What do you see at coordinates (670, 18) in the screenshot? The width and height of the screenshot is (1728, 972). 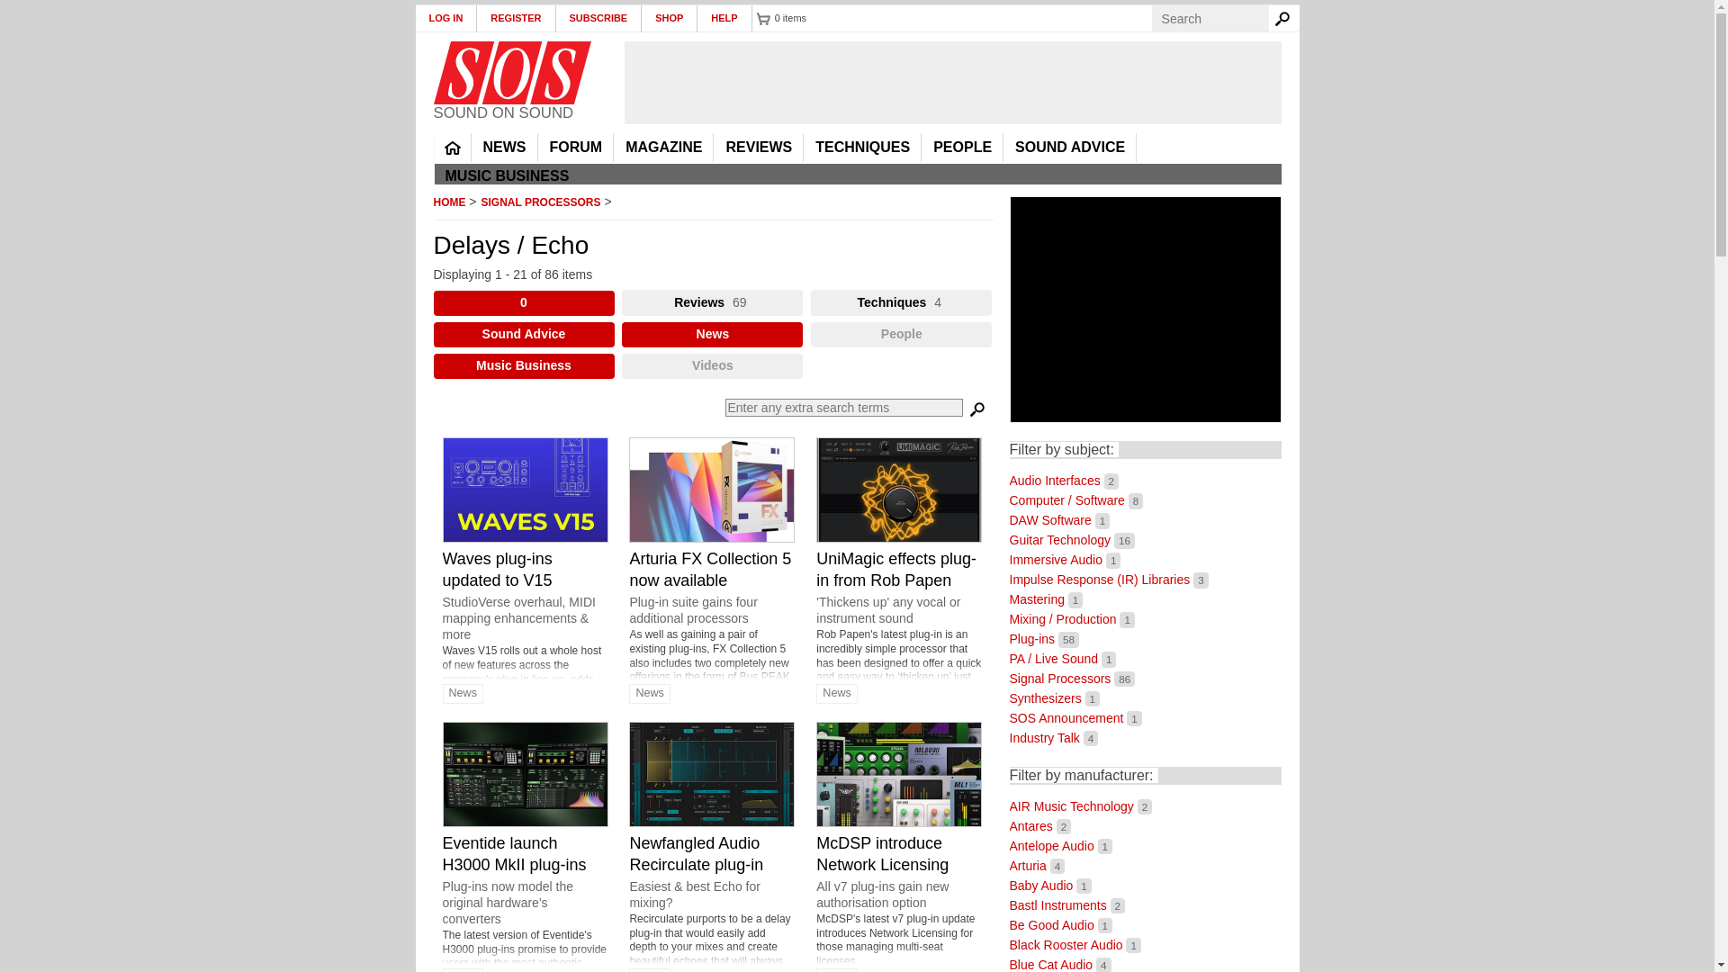 I see `SHOP` at bounding box center [670, 18].